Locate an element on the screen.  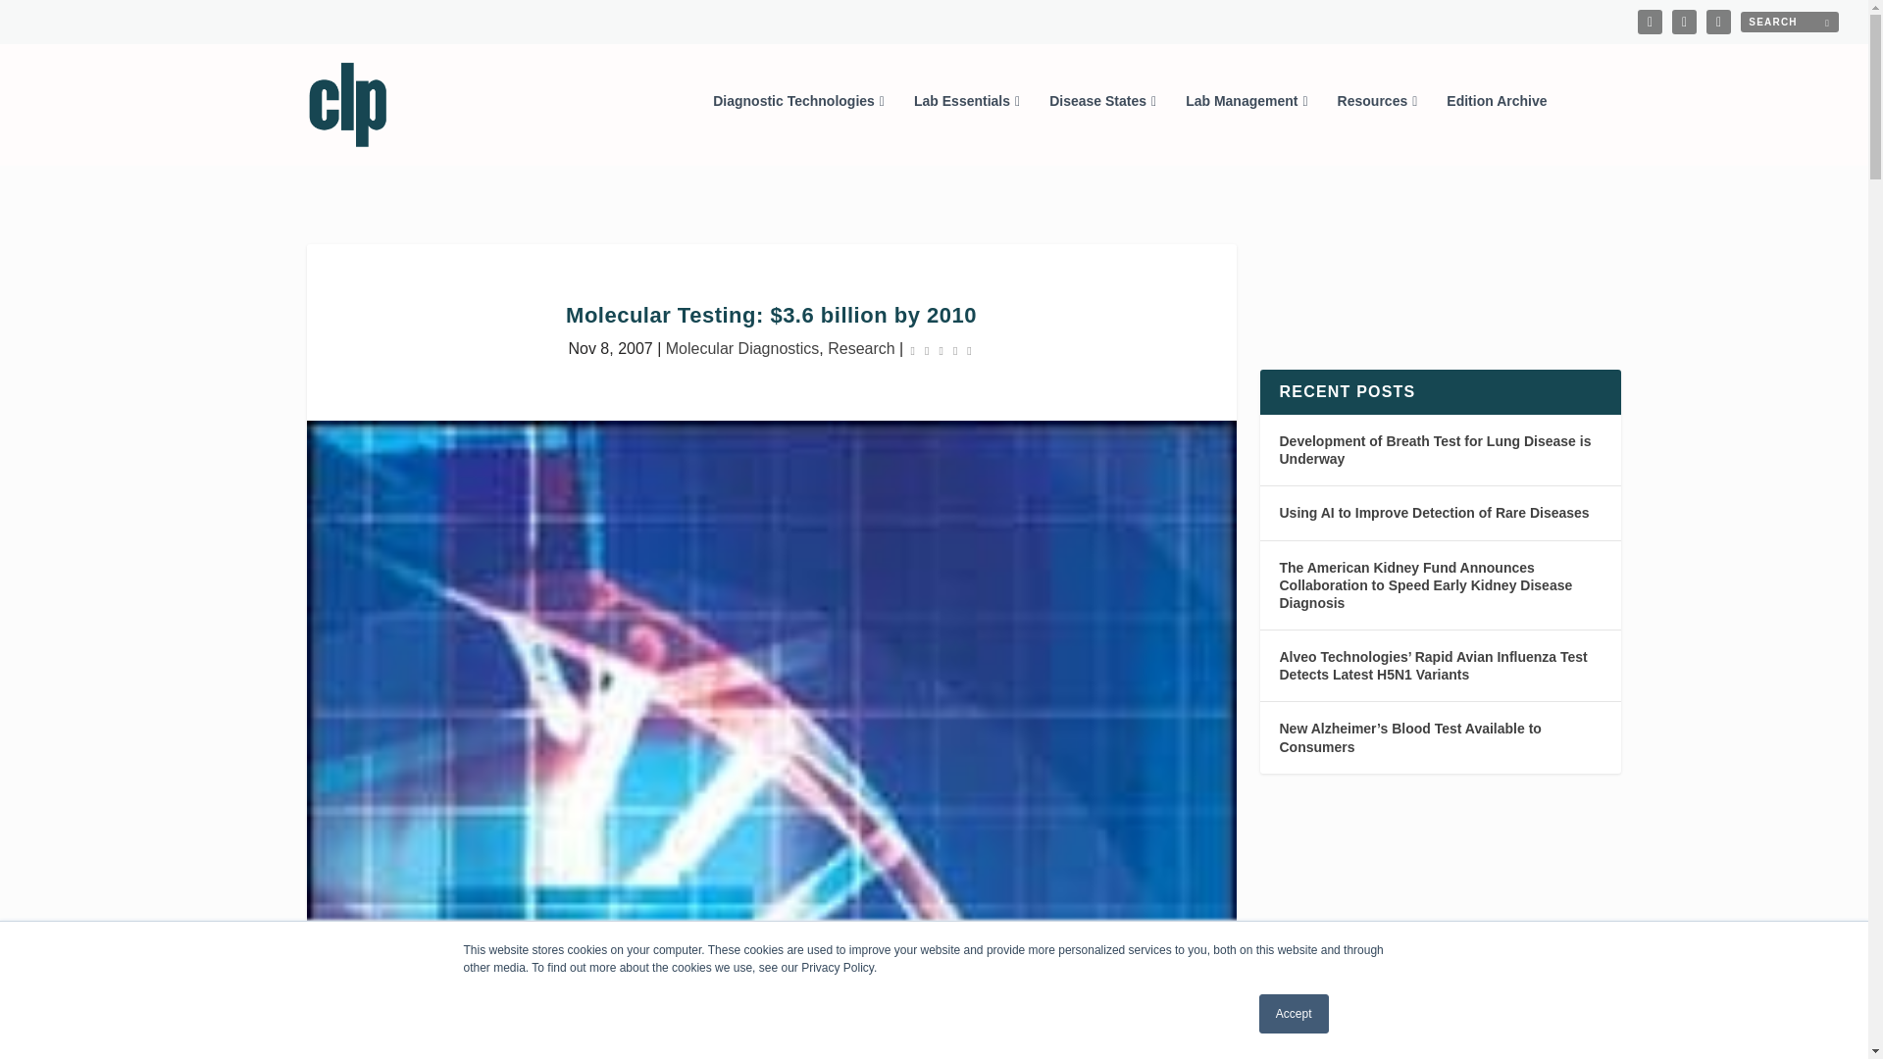
Lab Essentials is located at coordinates (967, 127).